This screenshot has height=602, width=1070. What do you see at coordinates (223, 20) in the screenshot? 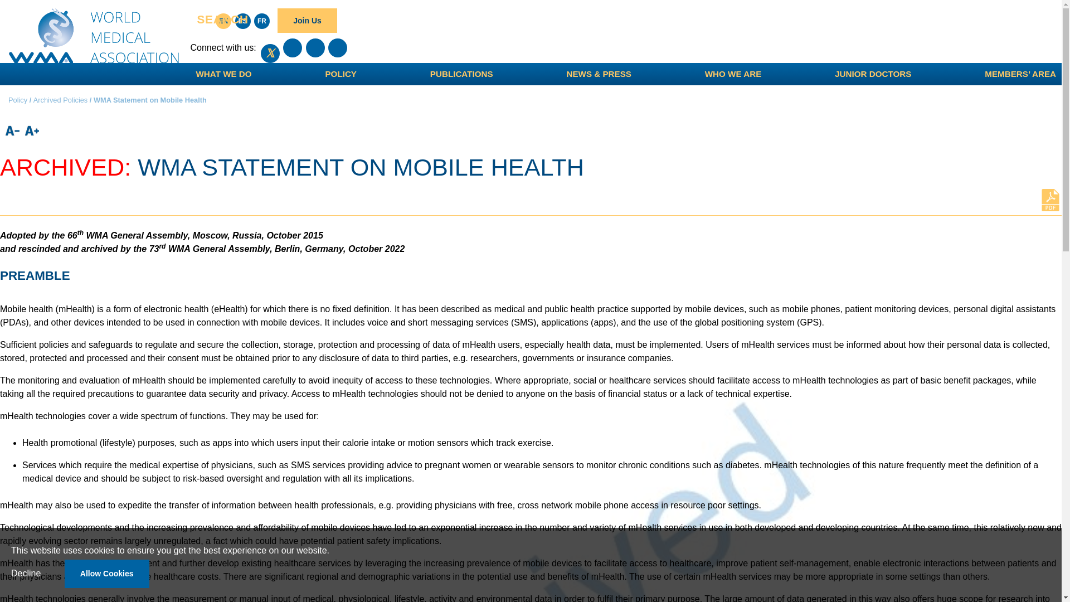
I see `SEARCH` at bounding box center [223, 20].